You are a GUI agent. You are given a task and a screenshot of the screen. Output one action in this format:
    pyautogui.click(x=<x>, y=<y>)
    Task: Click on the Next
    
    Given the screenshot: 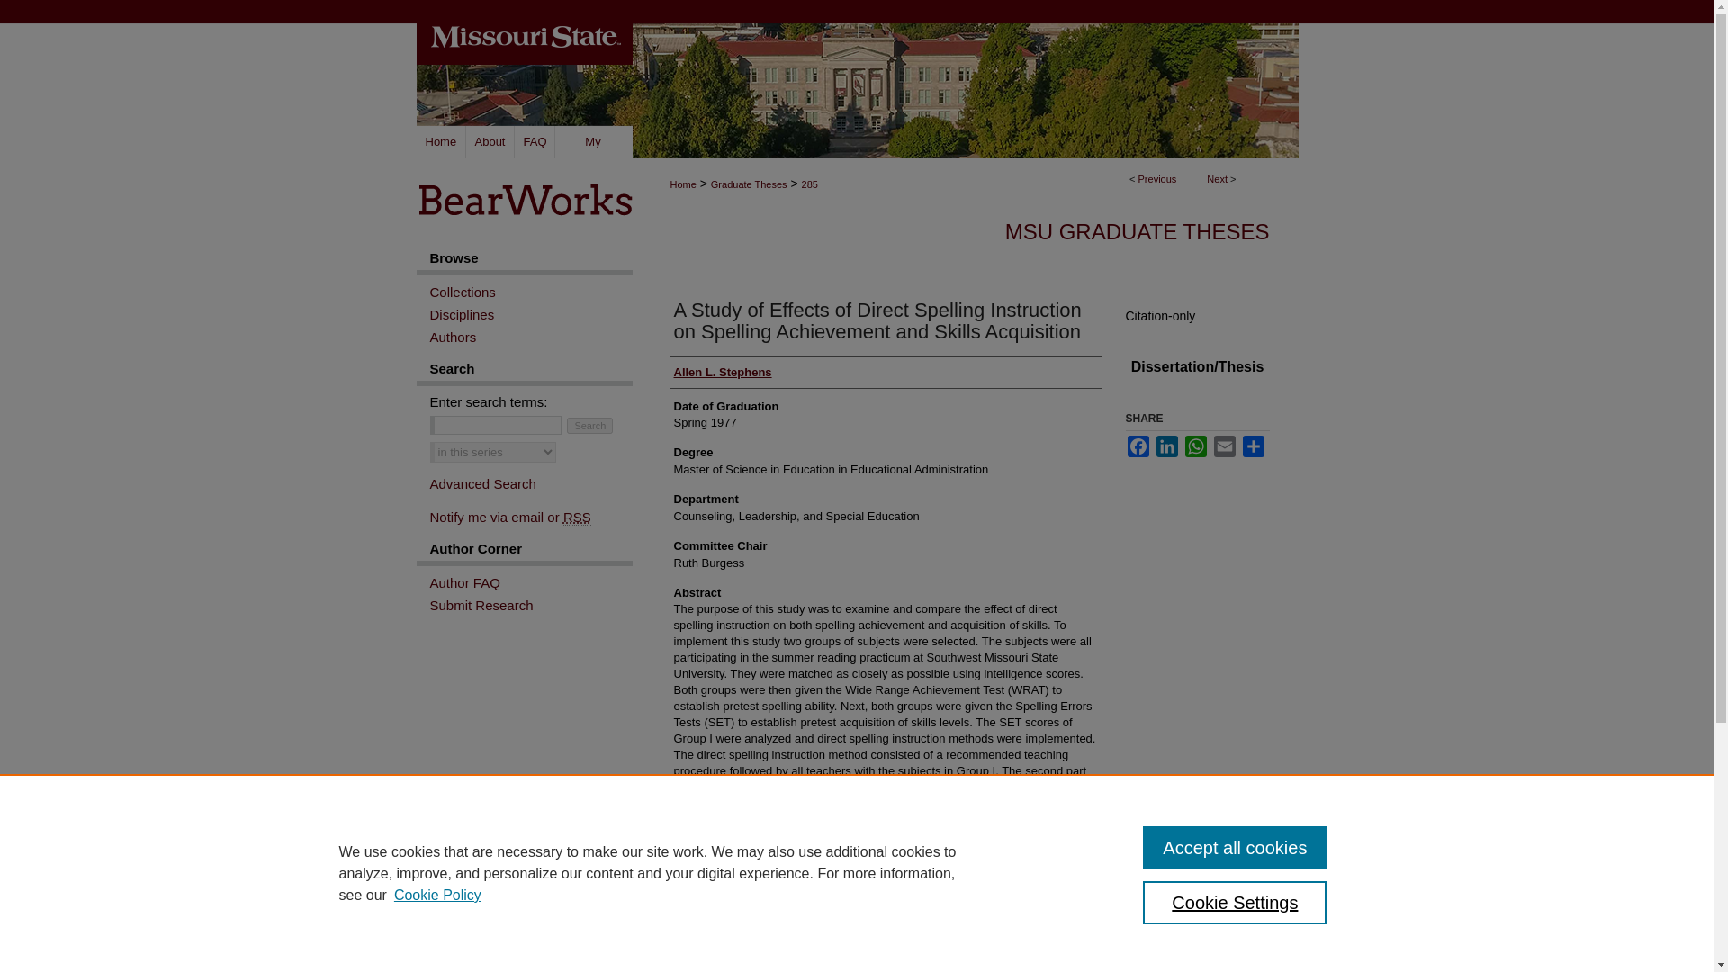 What is the action you would take?
    pyautogui.click(x=1217, y=179)
    